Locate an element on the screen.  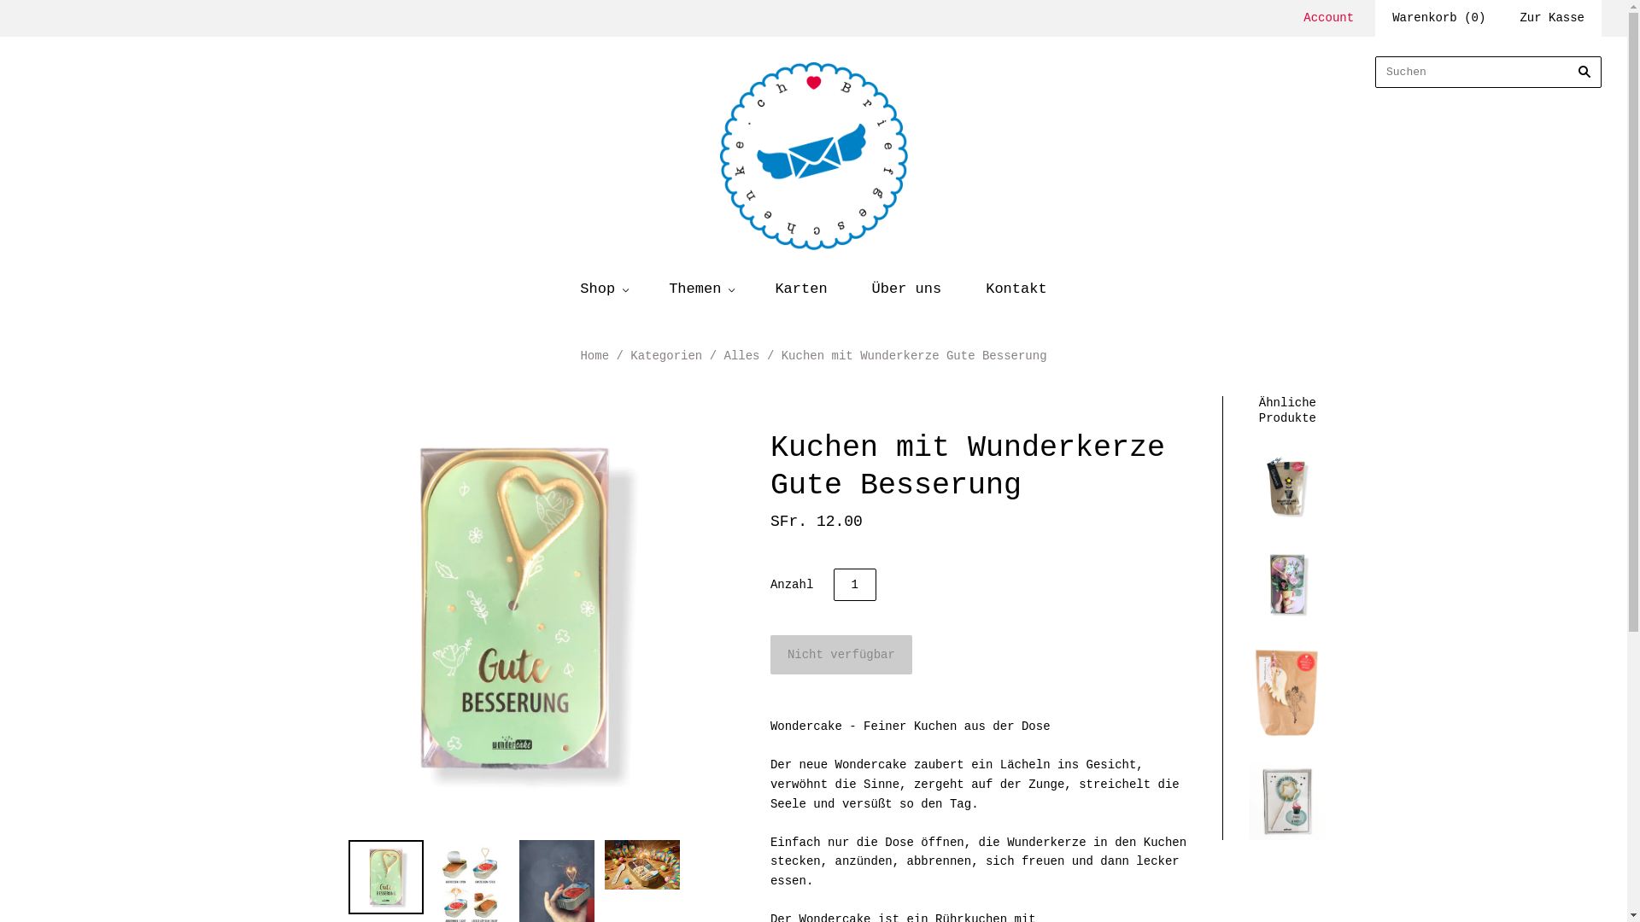
Kontakt is located at coordinates (1016, 289).